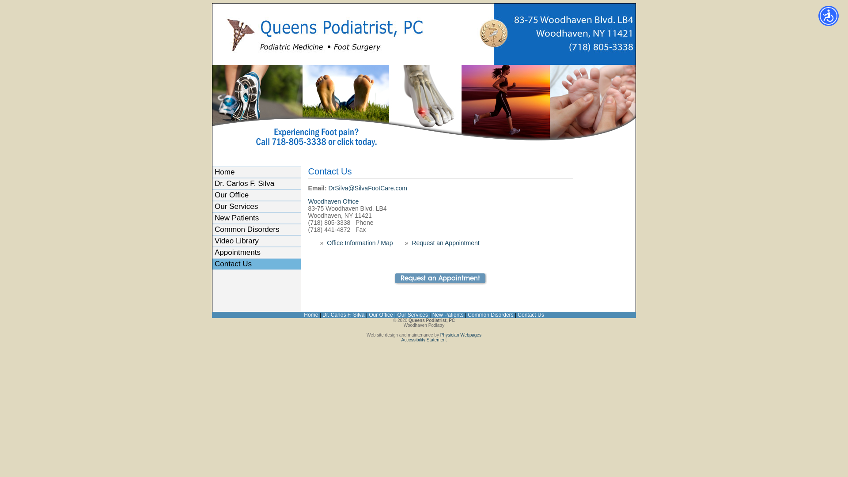  I want to click on DrSilva@SilvaFootCare.com, so click(367, 188).